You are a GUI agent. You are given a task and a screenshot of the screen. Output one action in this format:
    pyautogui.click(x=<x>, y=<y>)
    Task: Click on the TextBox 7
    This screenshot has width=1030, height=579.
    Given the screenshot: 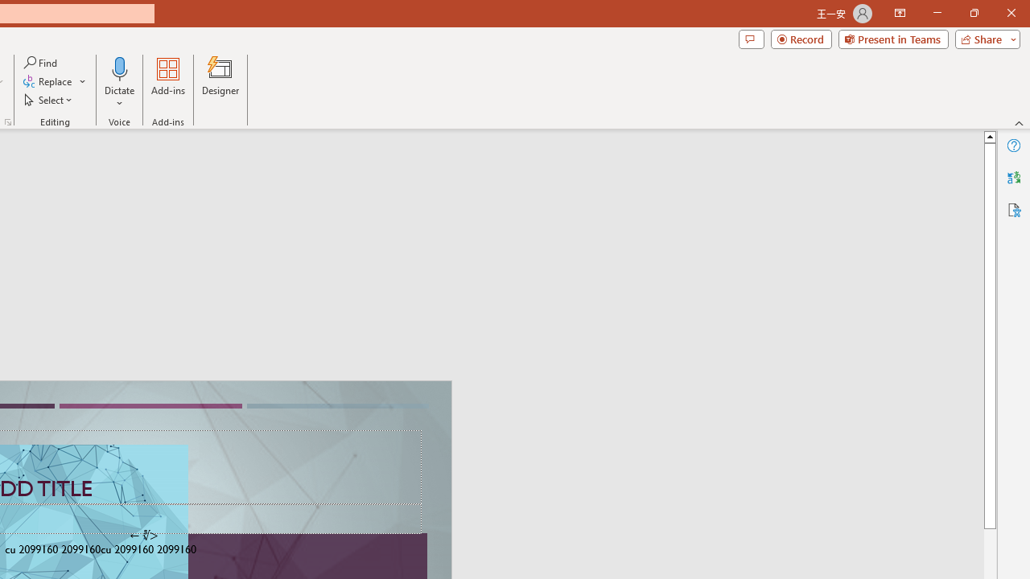 What is the action you would take?
    pyautogui.click(x=143, y=536)
    